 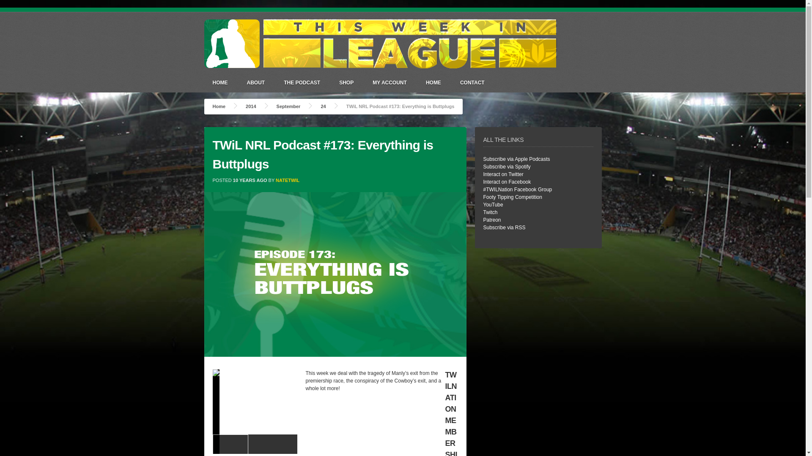 What do you see at coordinates (288, 180) in the screenshot?
I see `Posts by NateTWiL` at bounding box center [288, 180].